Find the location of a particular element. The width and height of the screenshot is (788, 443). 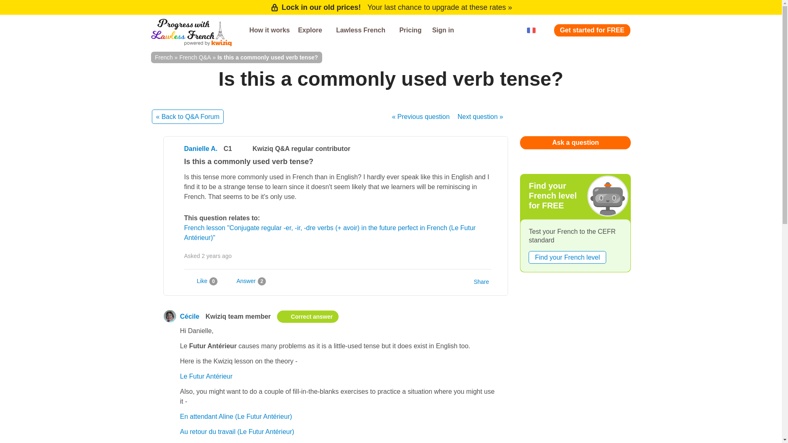

16th March 2022 is located at coordinates (217, 256).